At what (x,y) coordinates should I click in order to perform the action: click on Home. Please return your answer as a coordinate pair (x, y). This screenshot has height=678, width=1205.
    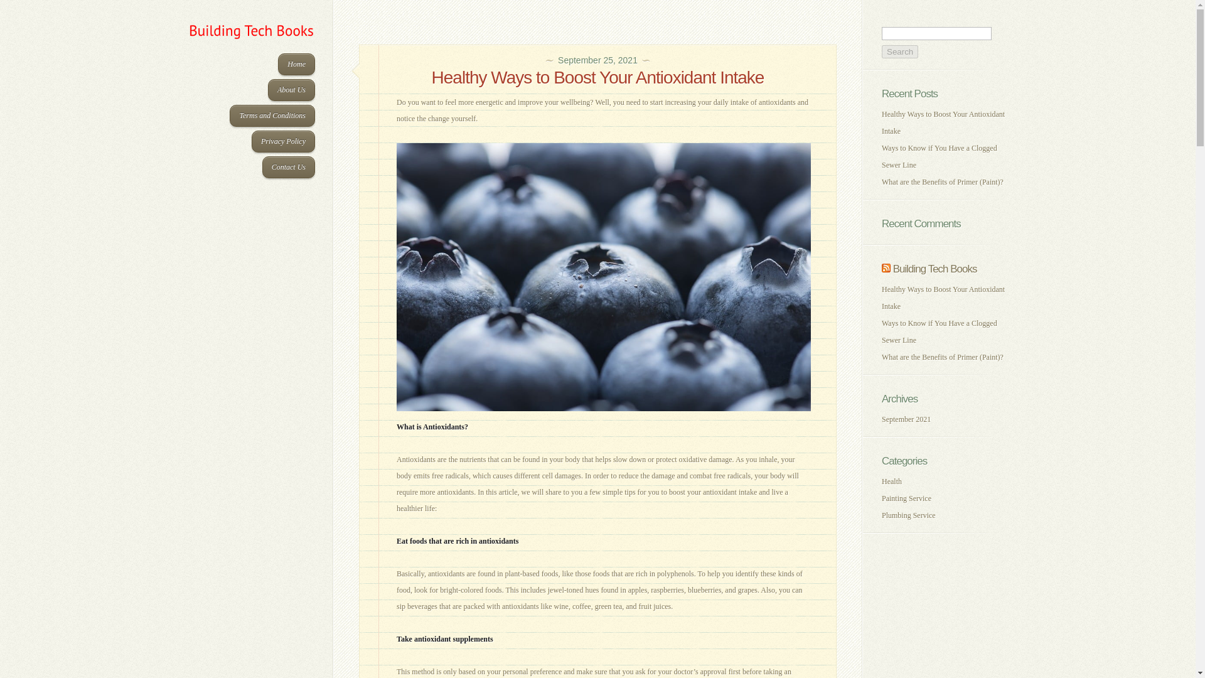
    Looking at the image, I should click on (296, 64).